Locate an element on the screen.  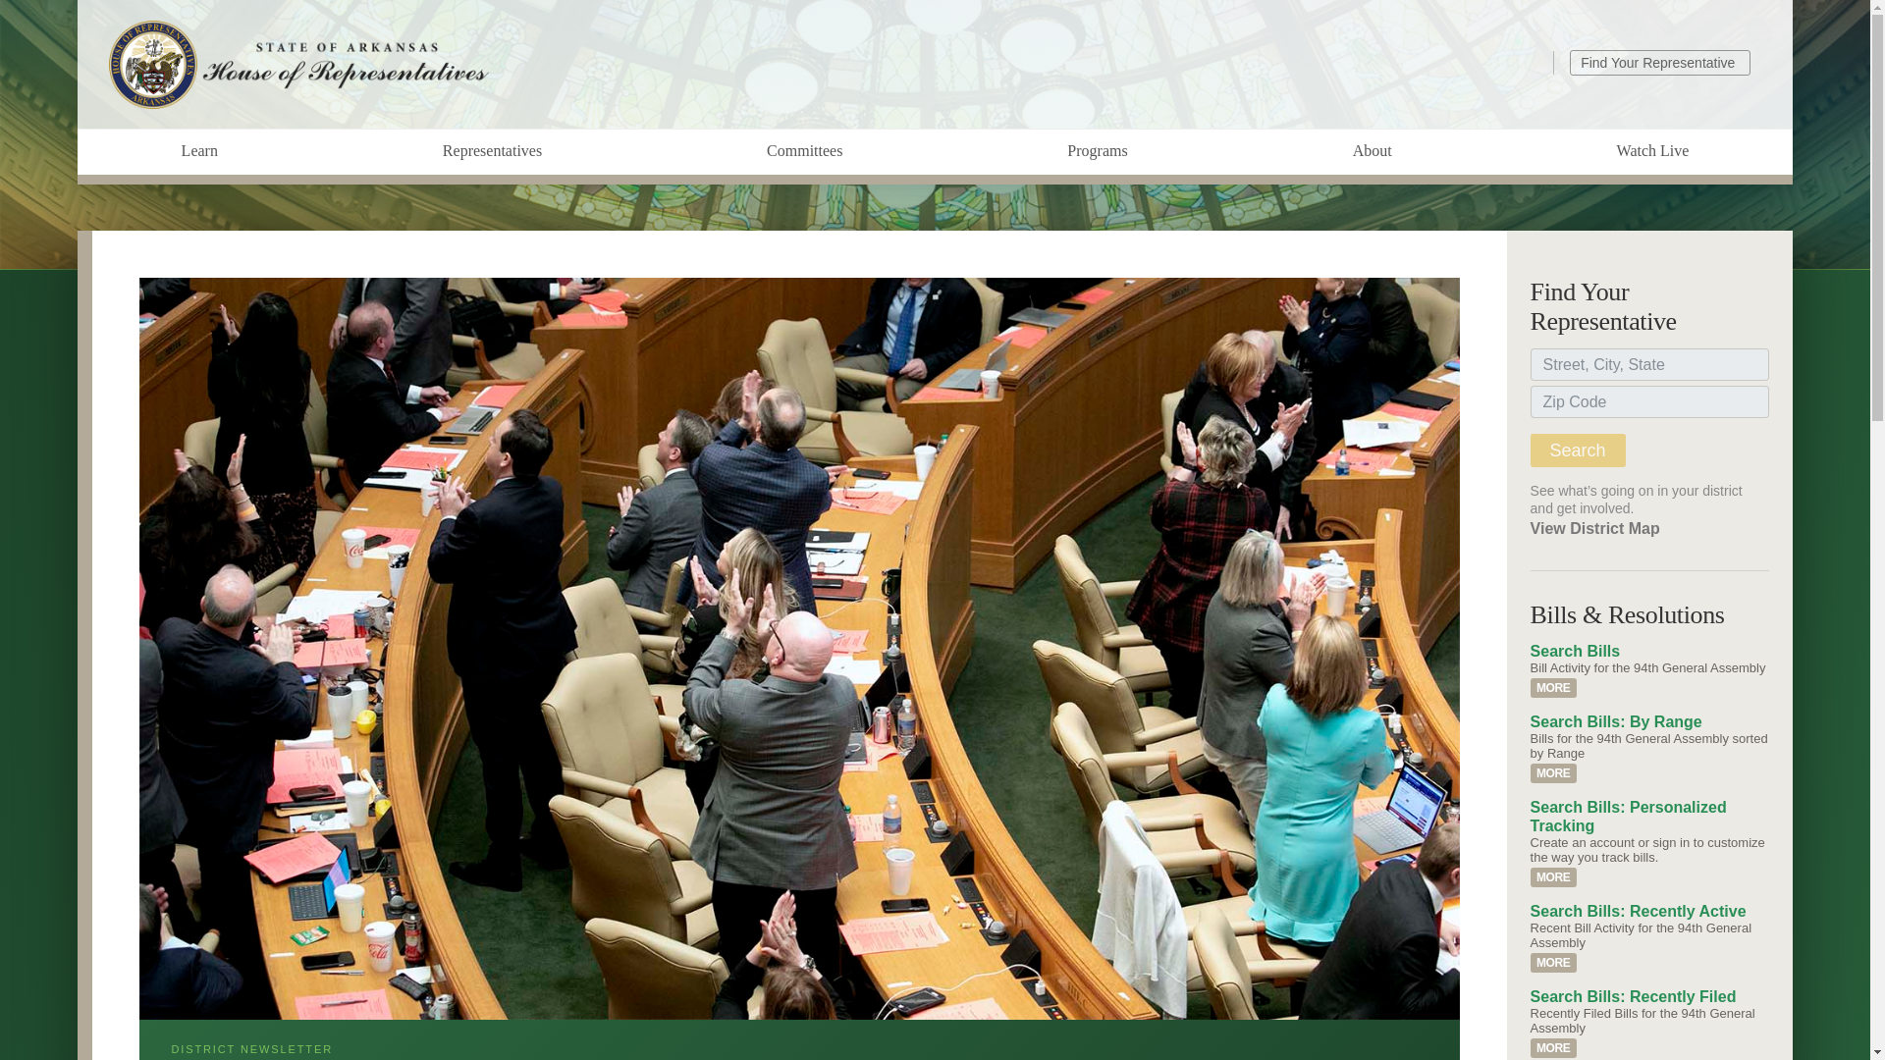
MORE is located at coordinates (1553, 877).